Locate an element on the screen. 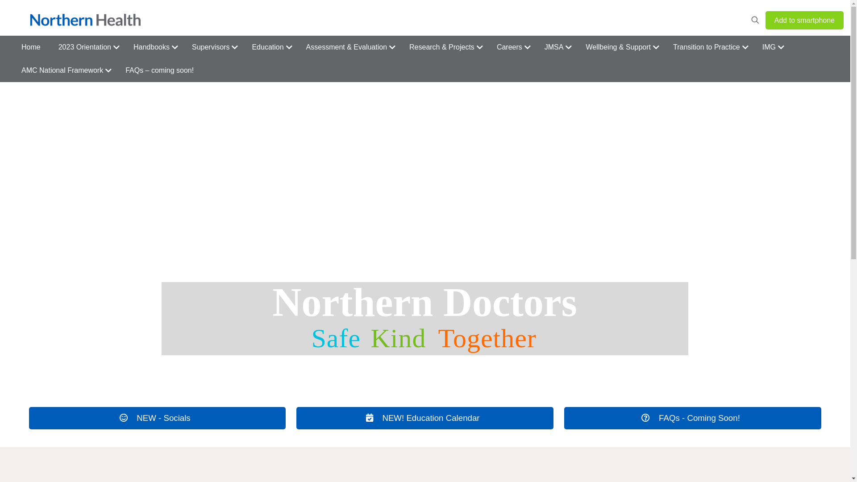 This screenshot has height=482, width=857. Research & Projects is located at coordinates (444, 47).